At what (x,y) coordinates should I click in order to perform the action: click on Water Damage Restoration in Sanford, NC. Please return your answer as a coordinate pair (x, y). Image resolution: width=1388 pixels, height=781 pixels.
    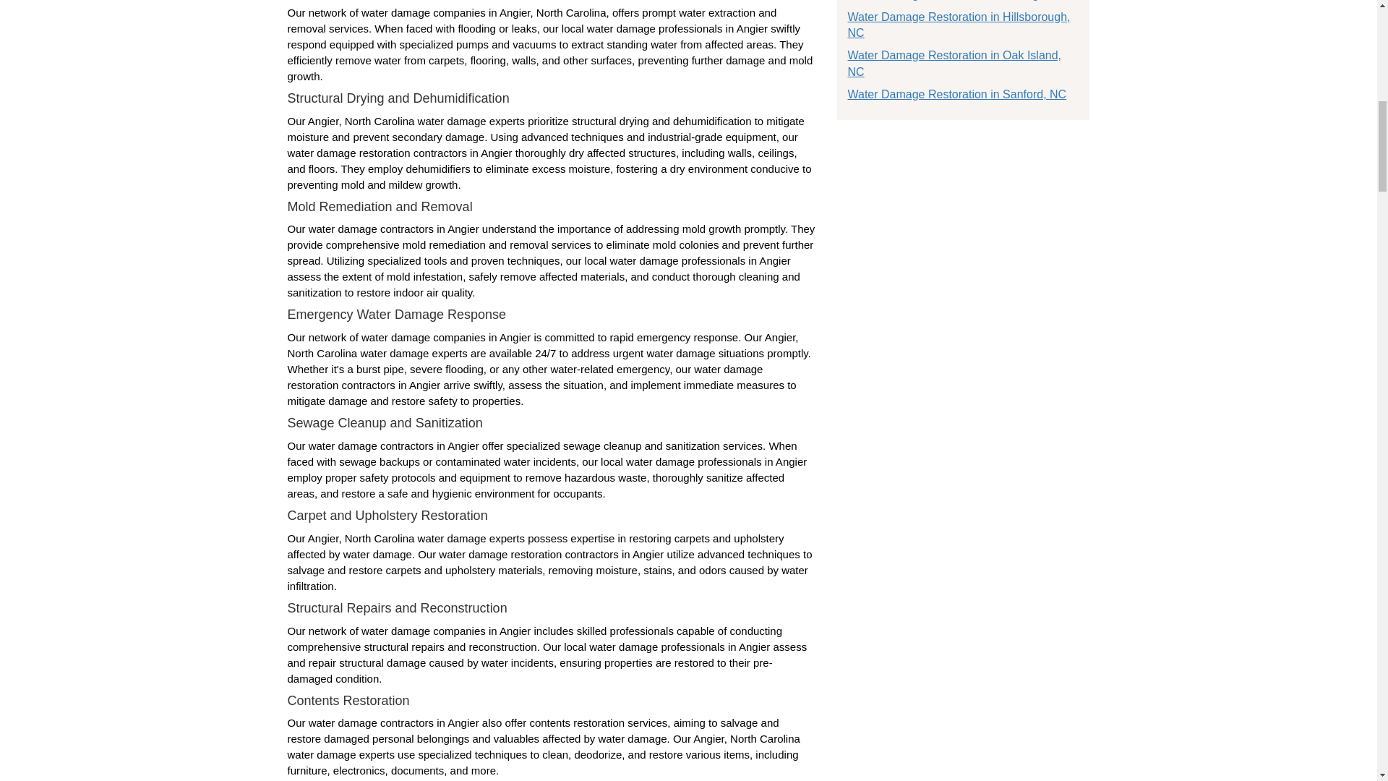
    Looking at the image, I should click on (956, 94).